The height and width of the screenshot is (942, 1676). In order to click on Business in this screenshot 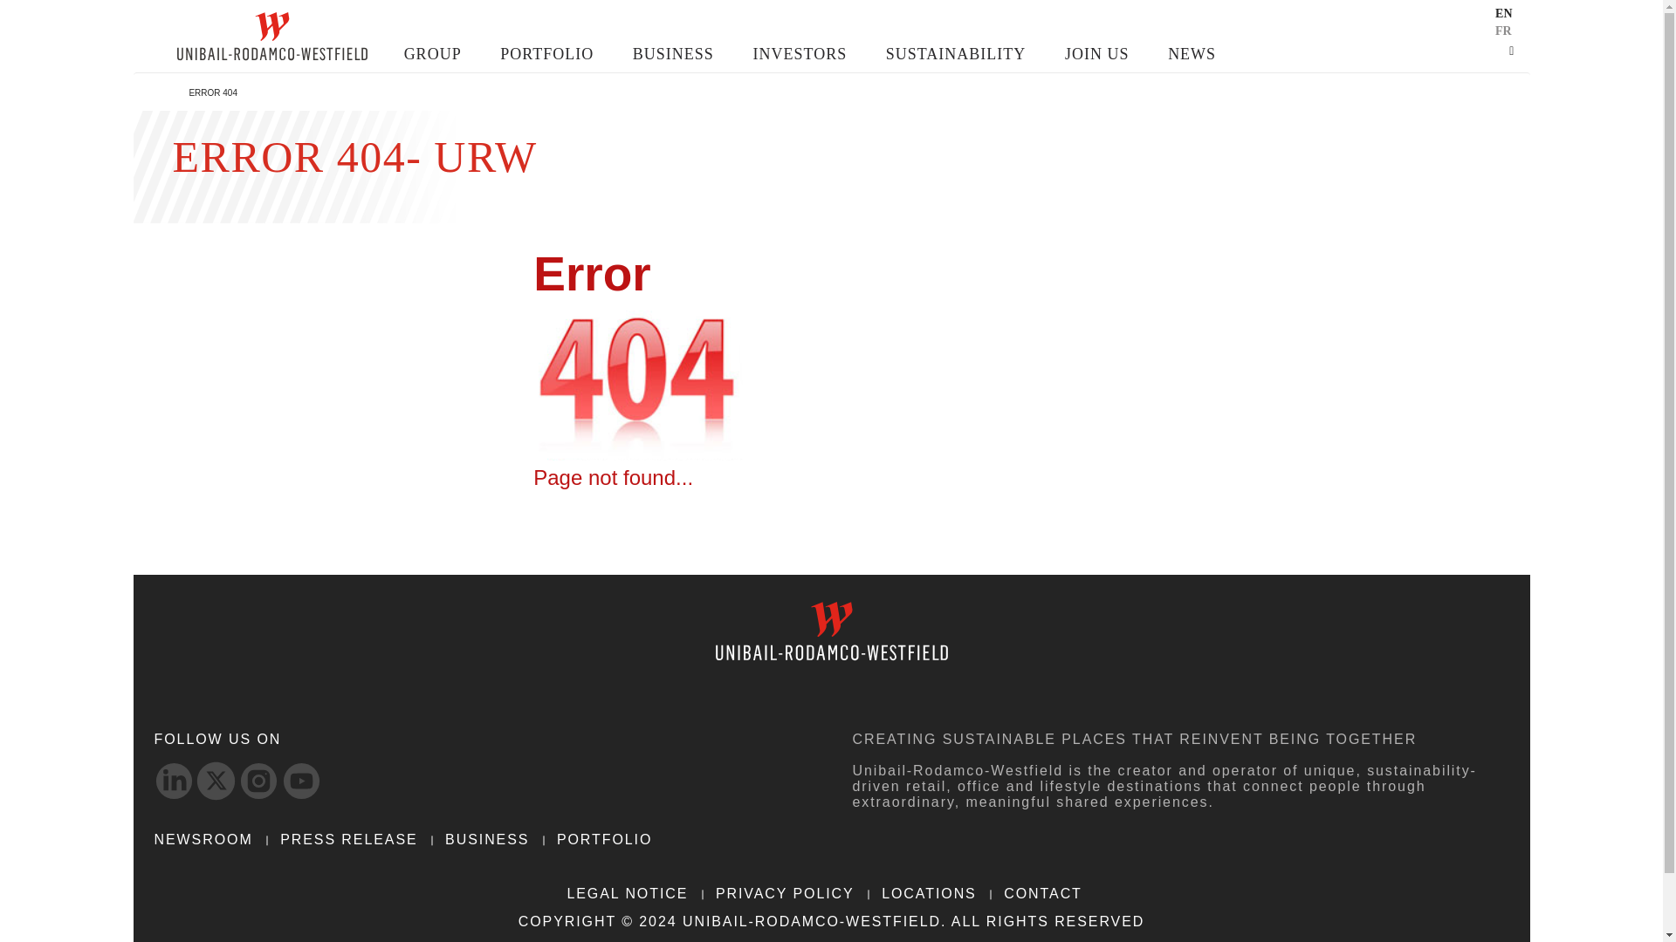, I will do `click(673, 54)`.